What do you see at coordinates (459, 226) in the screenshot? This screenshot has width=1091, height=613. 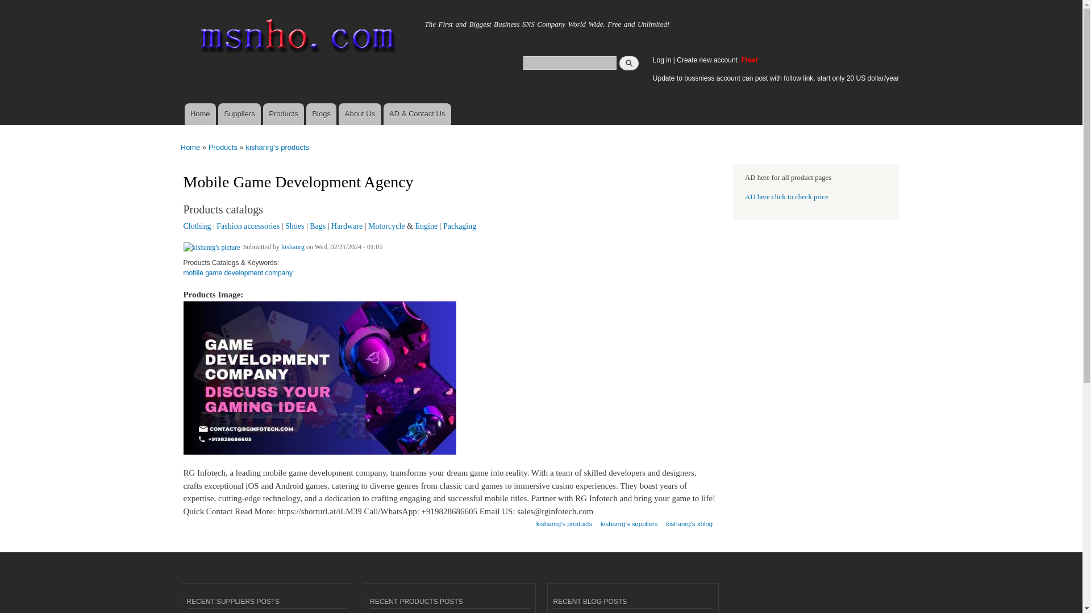 I see `Packaging` at bounding box center [459, 226].